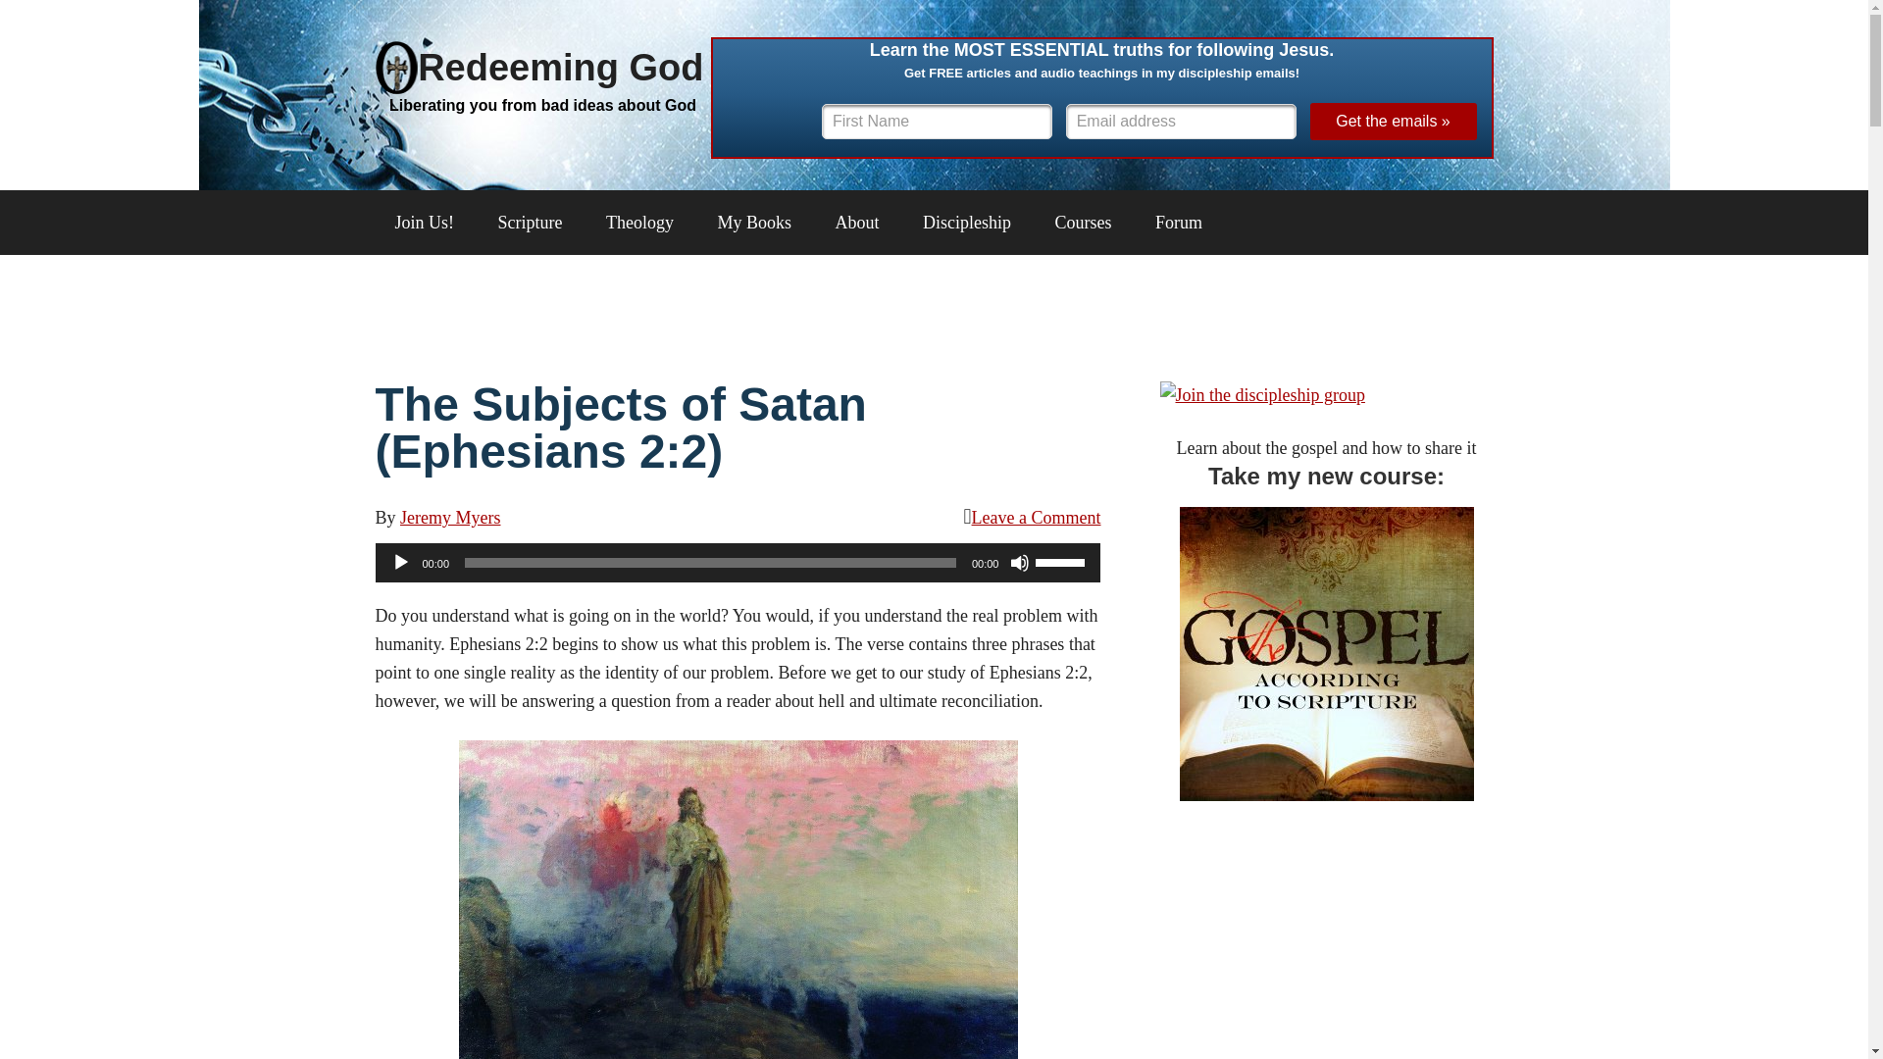  I want to click on Play, so click(400, 563).